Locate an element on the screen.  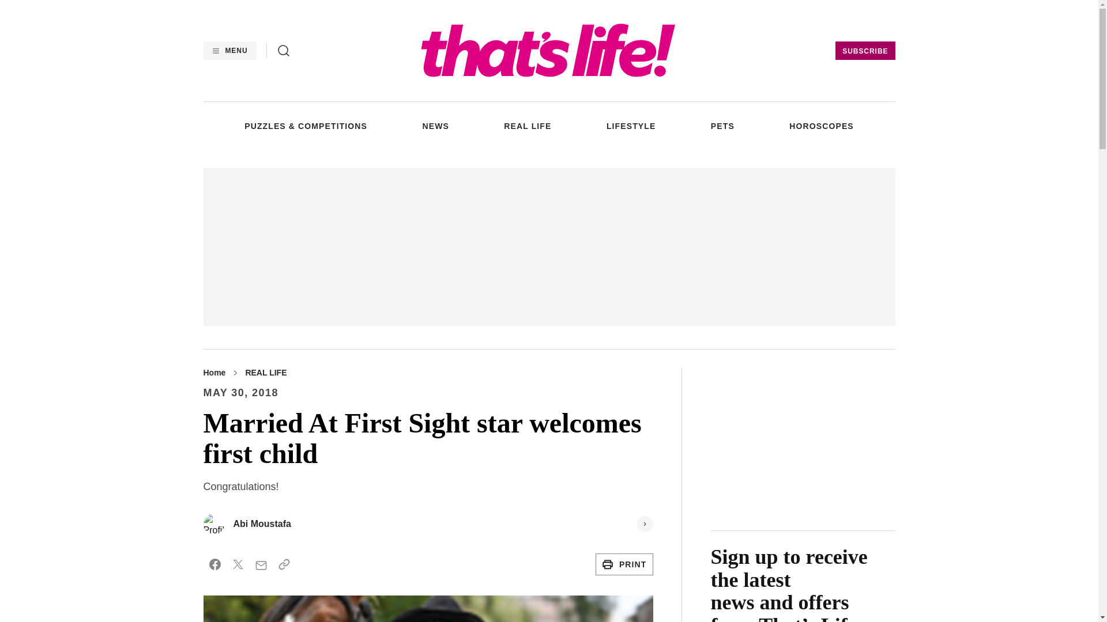
SUBSCRIBE is located at coordinates (865, 51).